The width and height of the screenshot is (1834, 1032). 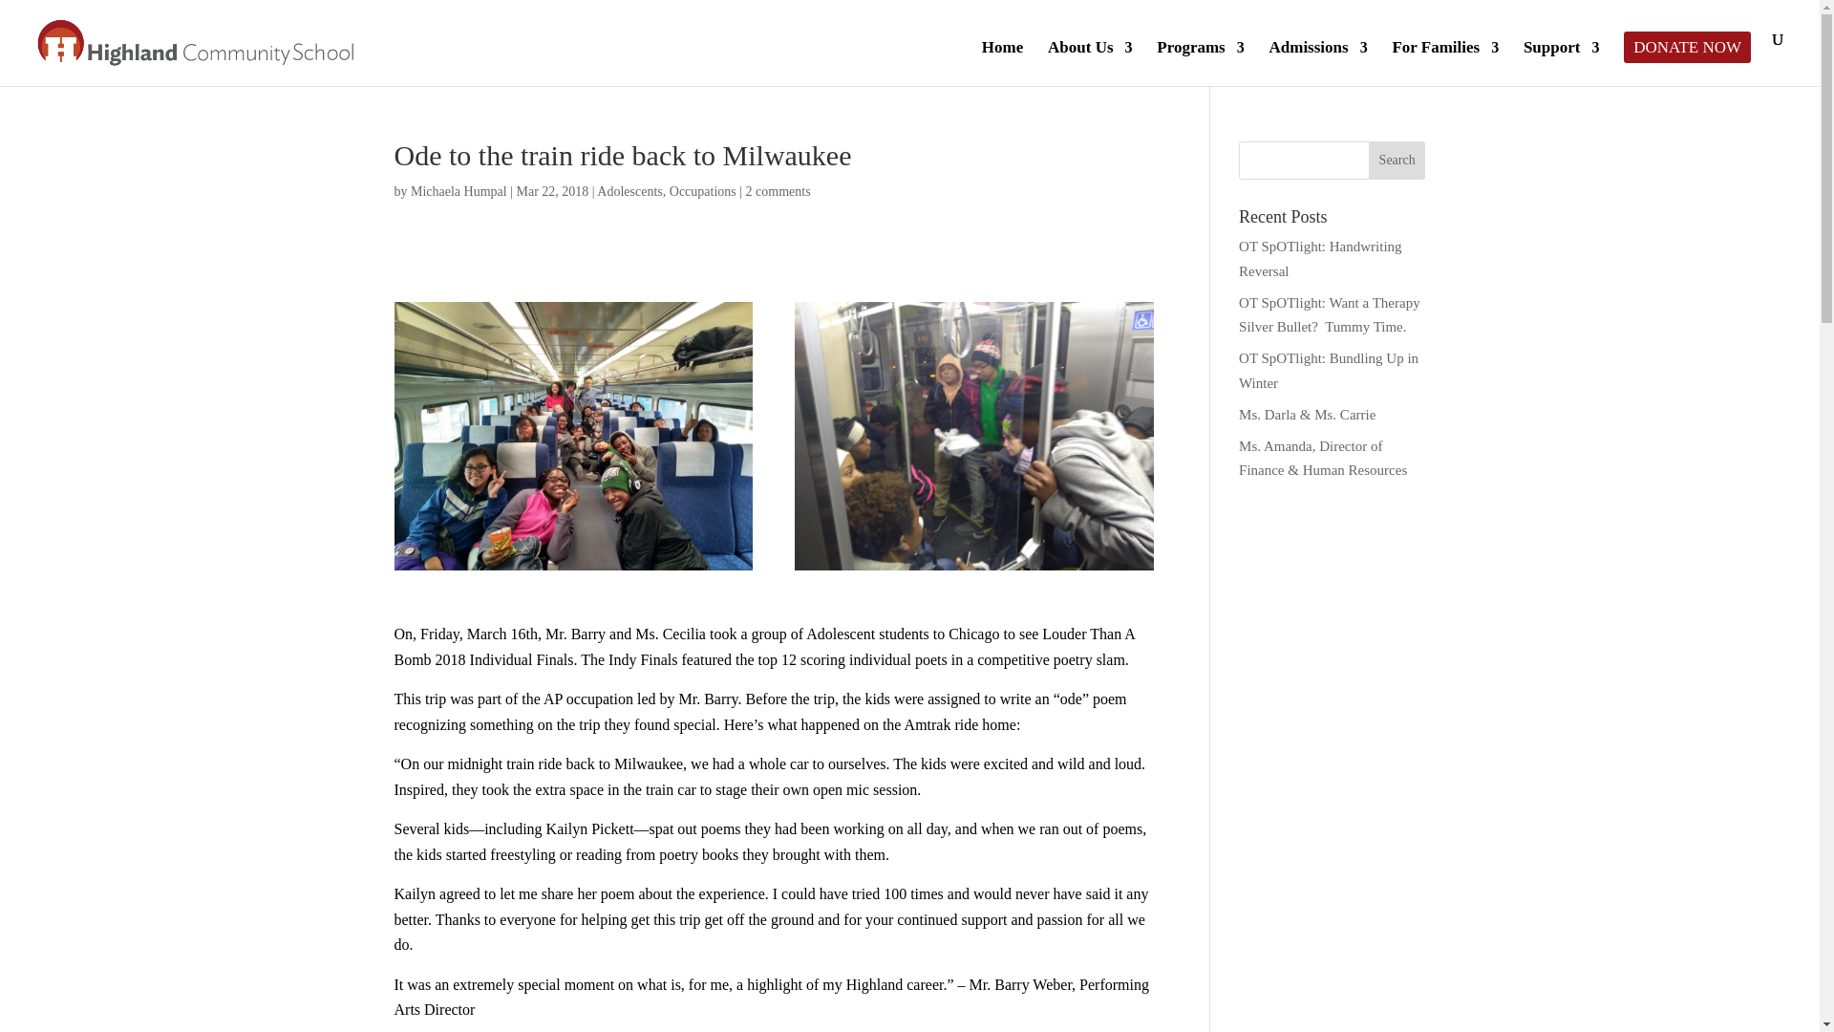 What do you see at coordinates (1397, 160) in the screenshot?
I see `Search` at bounding box center [1397, 160].